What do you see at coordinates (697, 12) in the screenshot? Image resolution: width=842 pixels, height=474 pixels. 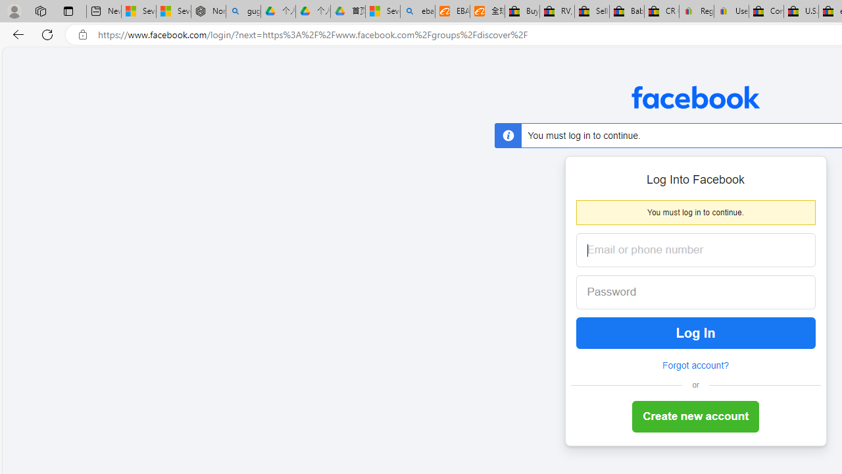 I see `Register: Create a personal eBay account` at bounding box center [697, 12].